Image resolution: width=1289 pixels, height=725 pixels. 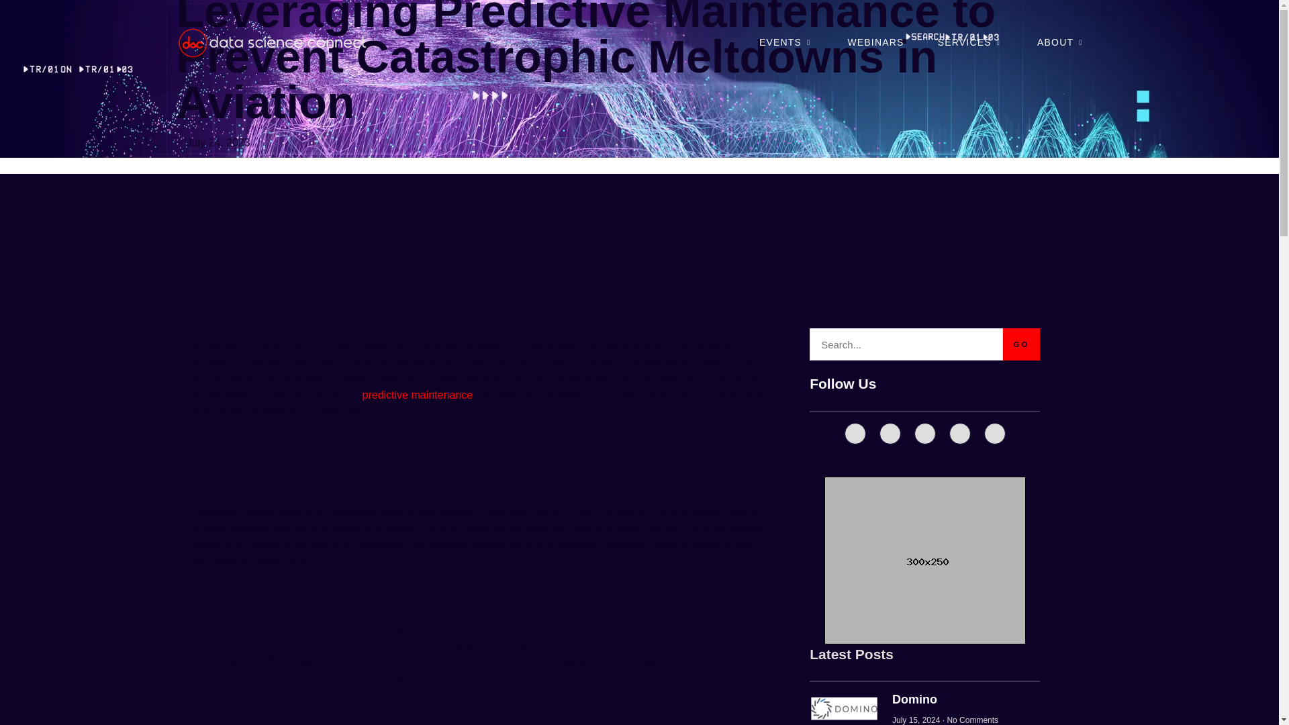 I want to click on EVENTS, so click(x=785, y=42).